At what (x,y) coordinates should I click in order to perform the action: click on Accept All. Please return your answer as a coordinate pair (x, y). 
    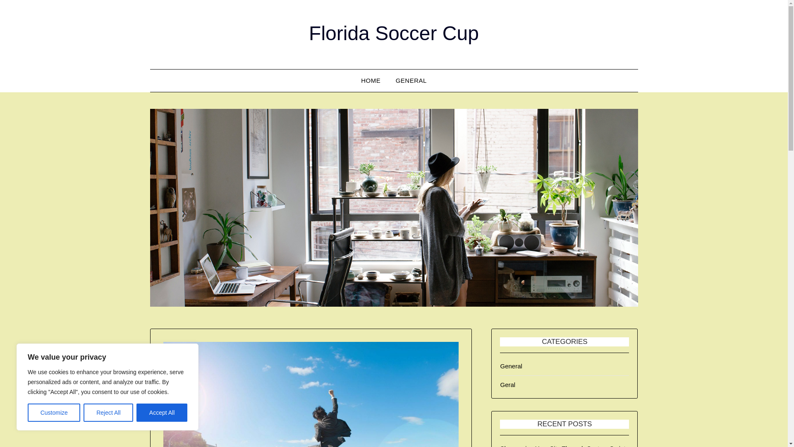
    Looking at the image, I should click on (162, 413).